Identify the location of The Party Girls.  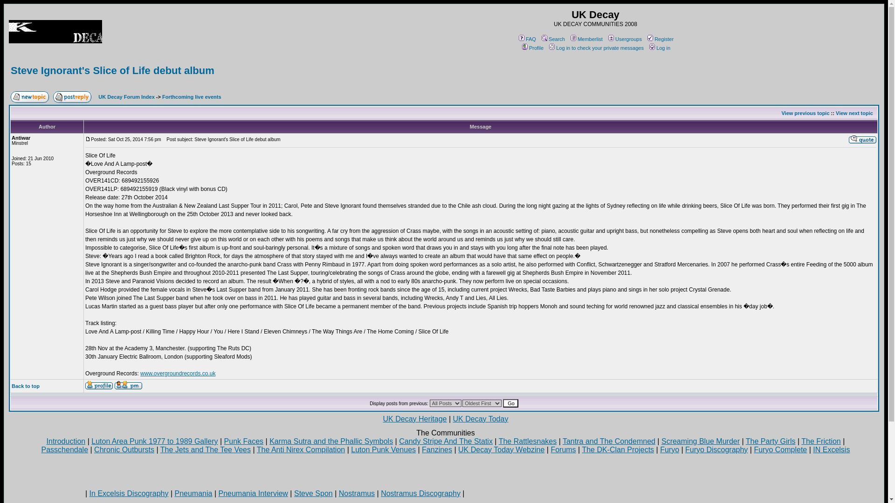
(770, 441).